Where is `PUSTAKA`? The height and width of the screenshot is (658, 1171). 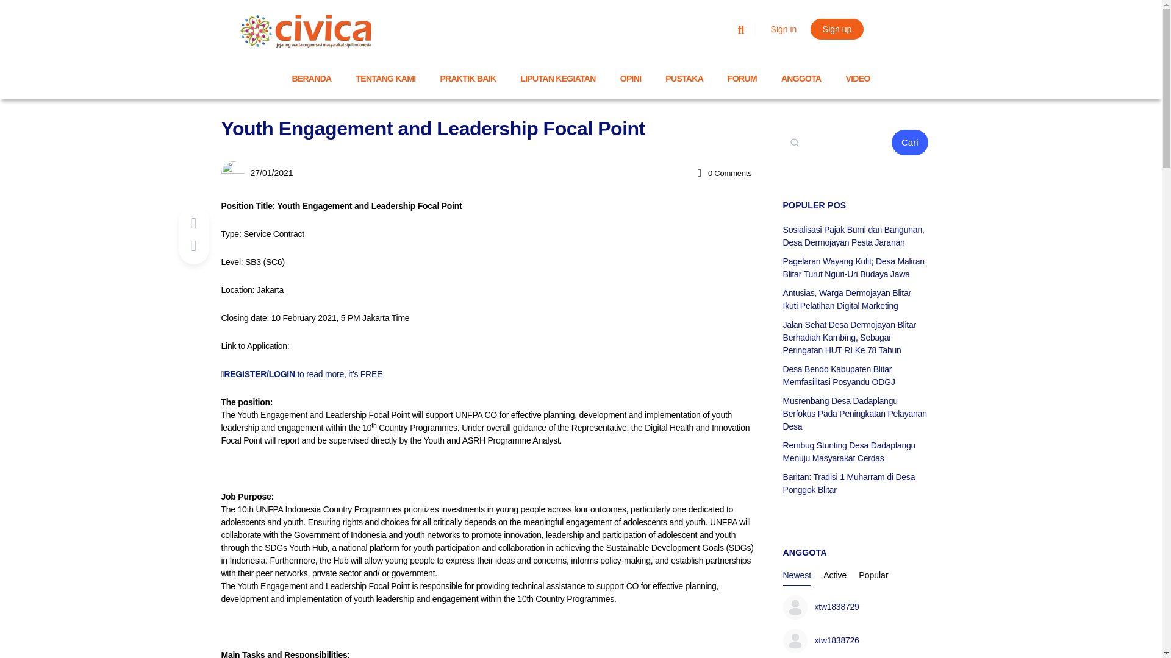
PUSTAKA is located at coordinates (684, 78).